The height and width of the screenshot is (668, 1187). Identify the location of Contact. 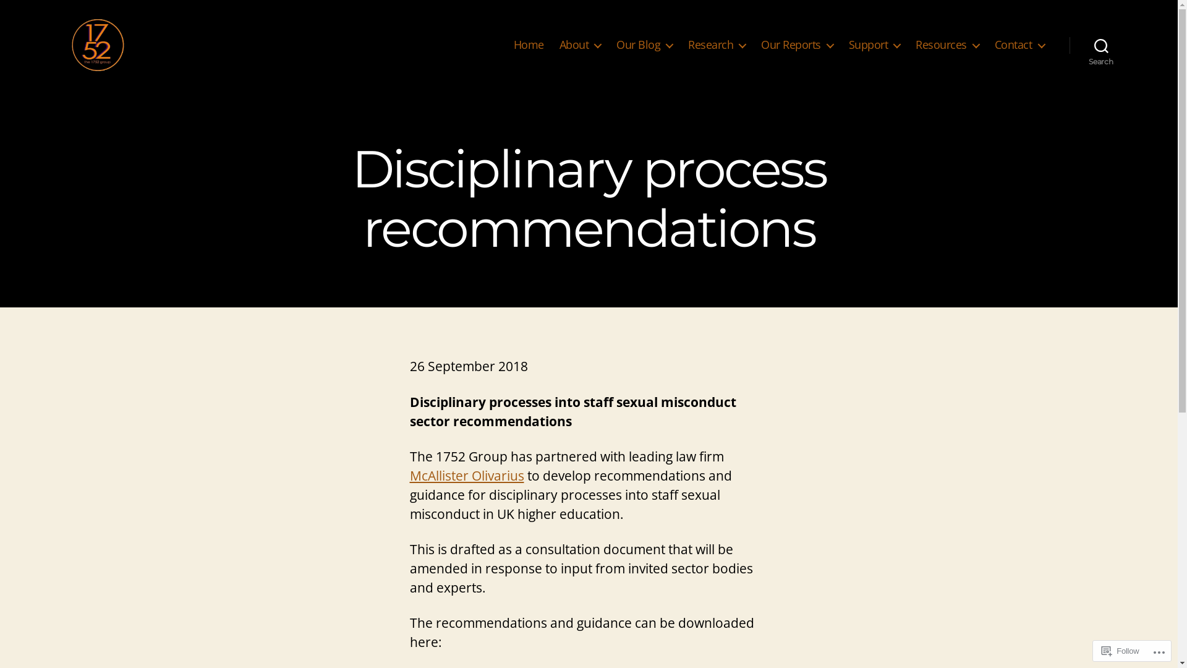
(1020, 45).